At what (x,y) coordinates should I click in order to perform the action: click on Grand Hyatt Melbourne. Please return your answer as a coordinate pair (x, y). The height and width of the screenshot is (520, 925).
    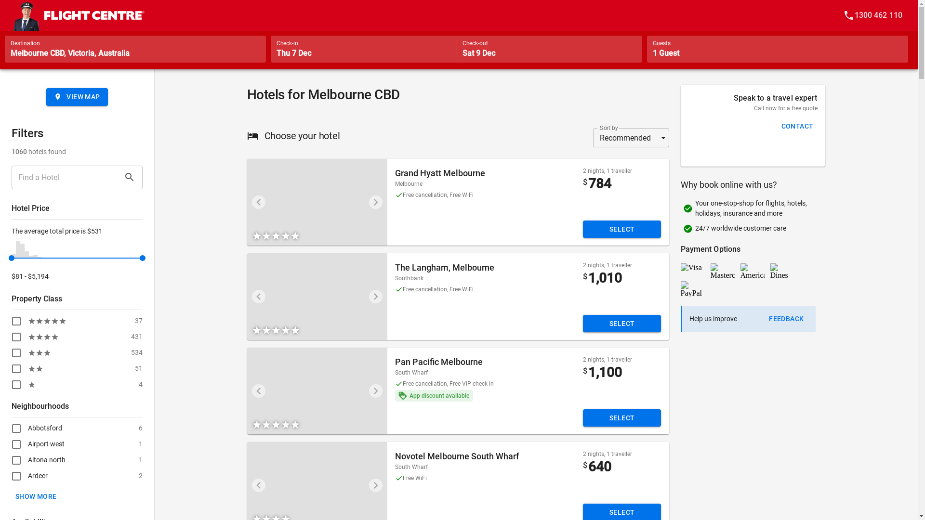
    Looking at the image, I should click on (440, 173).